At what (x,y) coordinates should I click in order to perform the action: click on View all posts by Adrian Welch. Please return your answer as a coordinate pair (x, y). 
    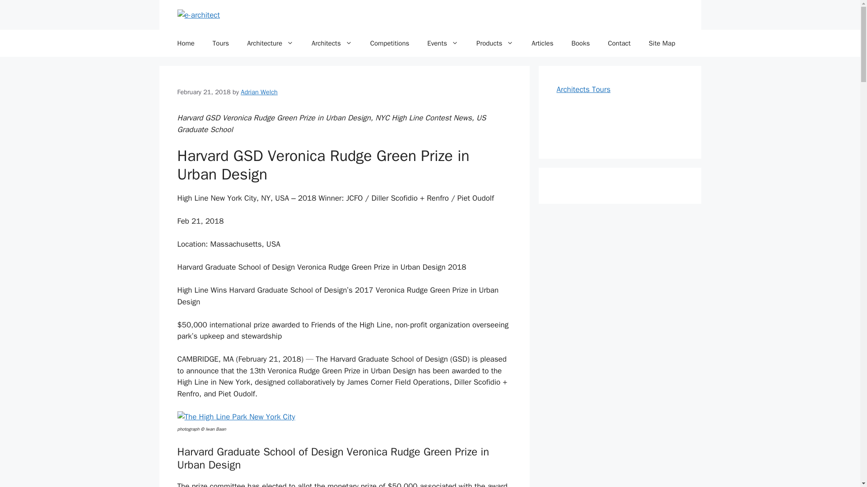
    Looking at the image, I should click on (259, 92).